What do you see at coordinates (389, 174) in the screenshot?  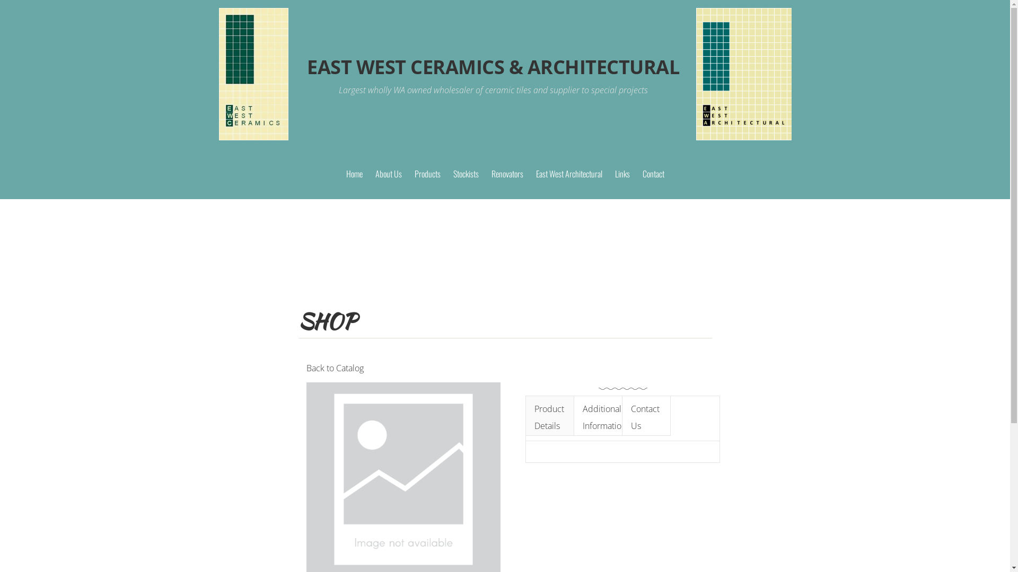 I see `About Us` at bounding box center [389, 174].